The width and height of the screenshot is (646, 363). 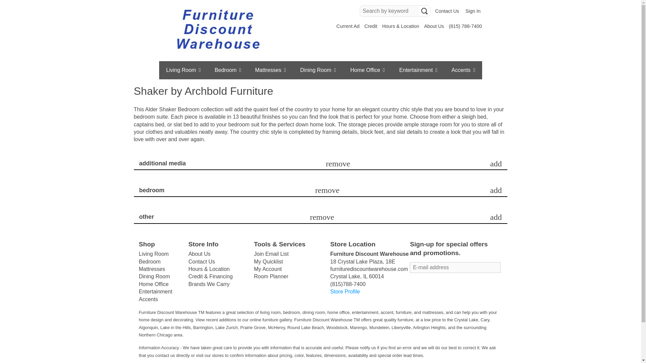 I want to click on About Us, so click(x=434, y=26).